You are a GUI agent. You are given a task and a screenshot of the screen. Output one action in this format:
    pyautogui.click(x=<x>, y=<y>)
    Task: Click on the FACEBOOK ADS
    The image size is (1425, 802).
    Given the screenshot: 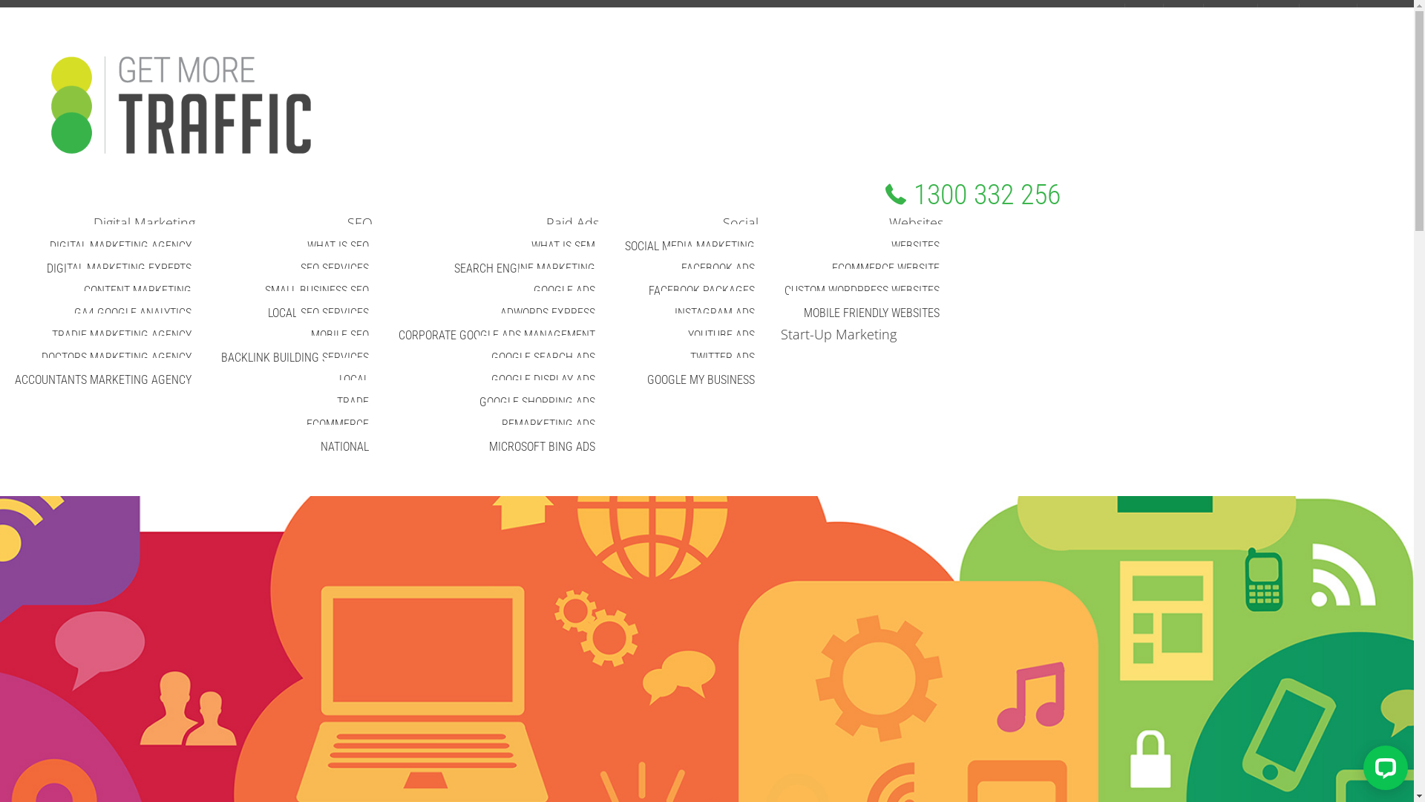 What is the action you would take?
    pyautogui.click(x=718, y=269)
    